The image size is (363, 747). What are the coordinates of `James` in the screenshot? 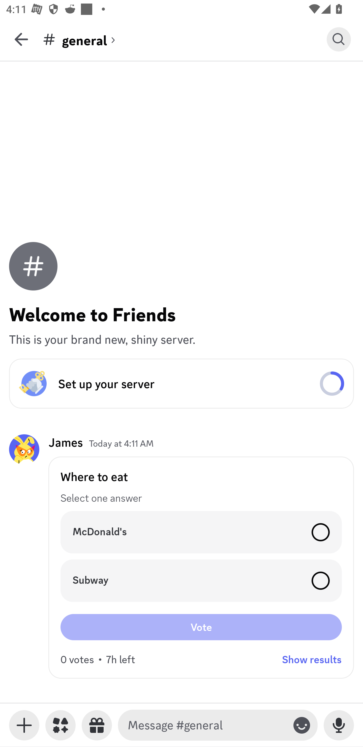 It's located at (66, 442).